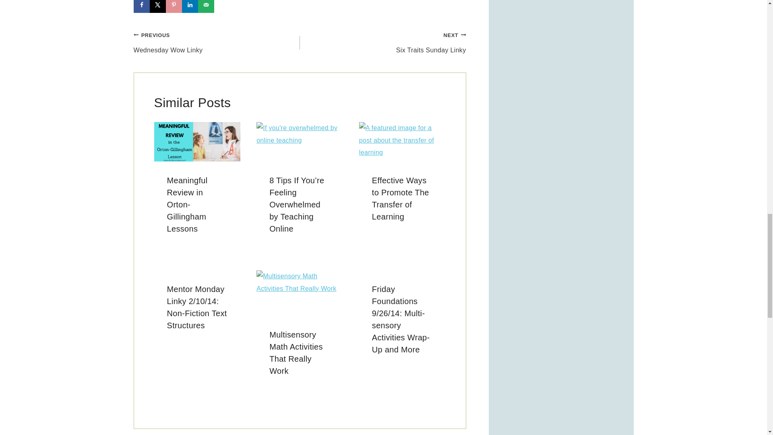  Describe the element at coordinates (190, 6) in the screenshot. I see `Share on LinkedIn` at that location.